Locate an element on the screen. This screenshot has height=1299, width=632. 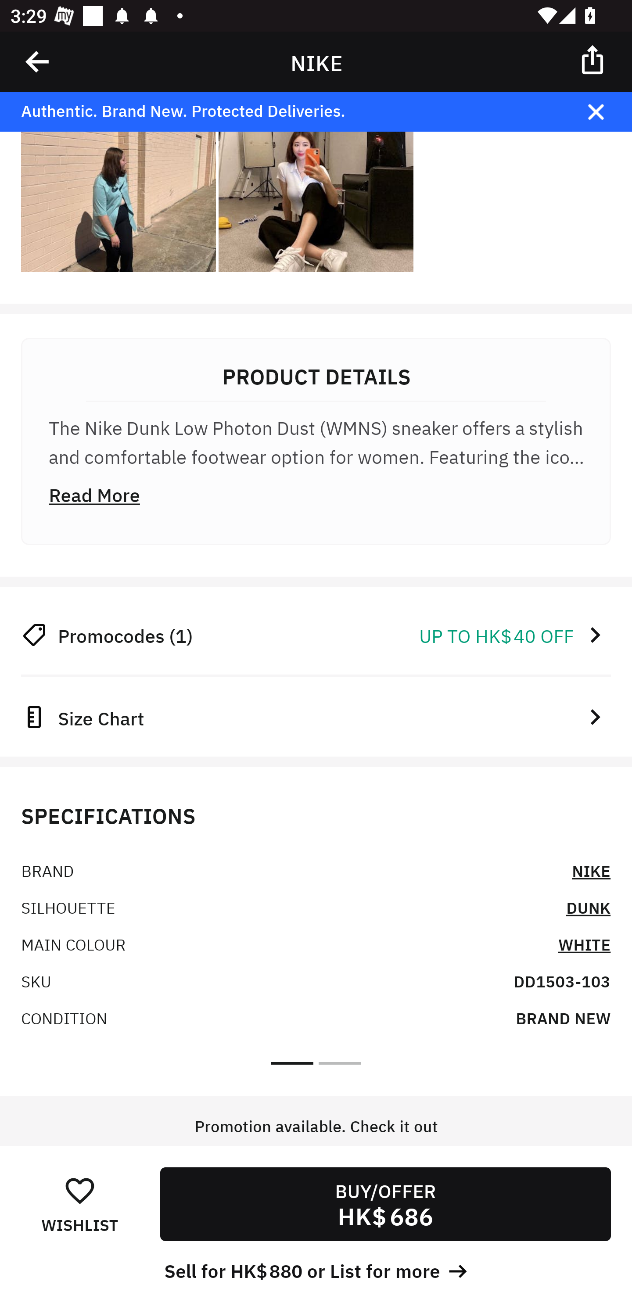
DUNK is located at coordinates (589, 907).